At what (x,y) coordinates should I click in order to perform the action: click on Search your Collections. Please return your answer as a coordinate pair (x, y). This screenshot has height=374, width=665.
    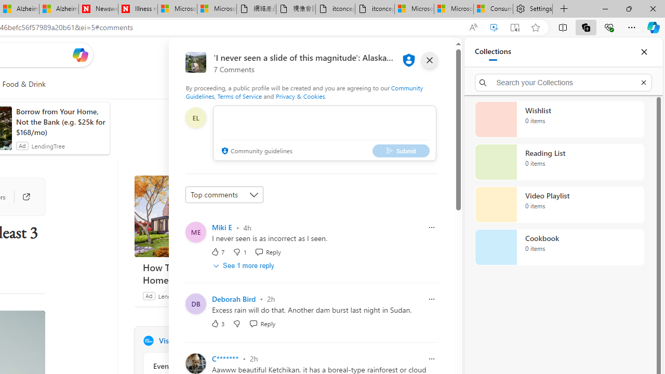
    Looking at the image, I should click on (563, 82).